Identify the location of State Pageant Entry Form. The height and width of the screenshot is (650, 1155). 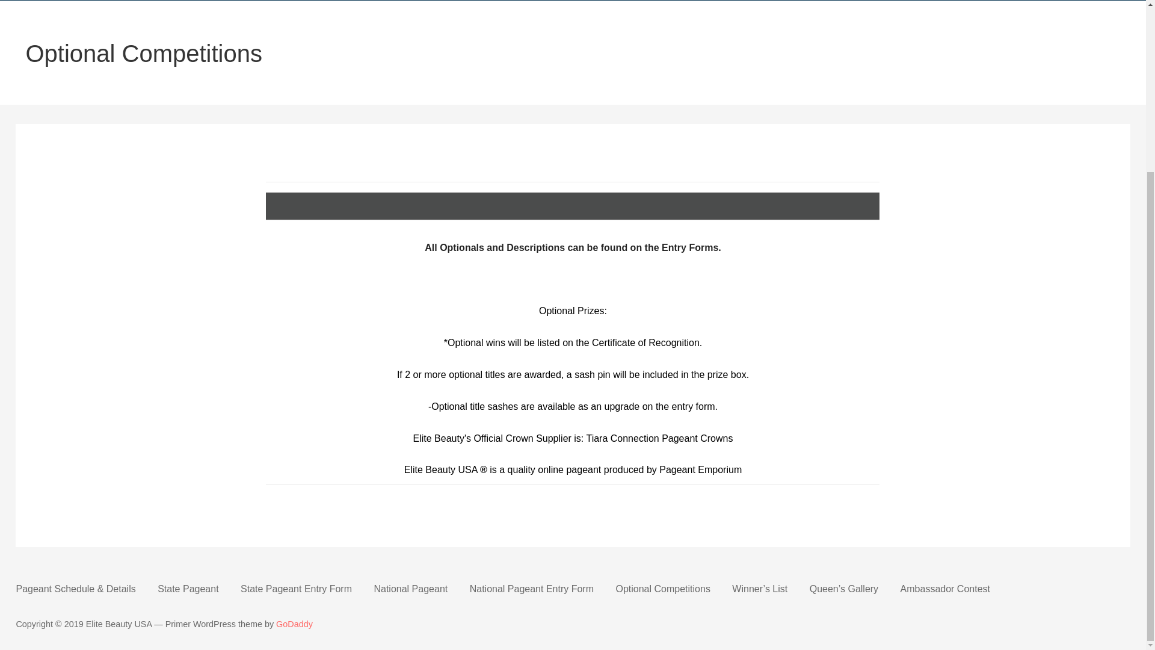
(296, 589).